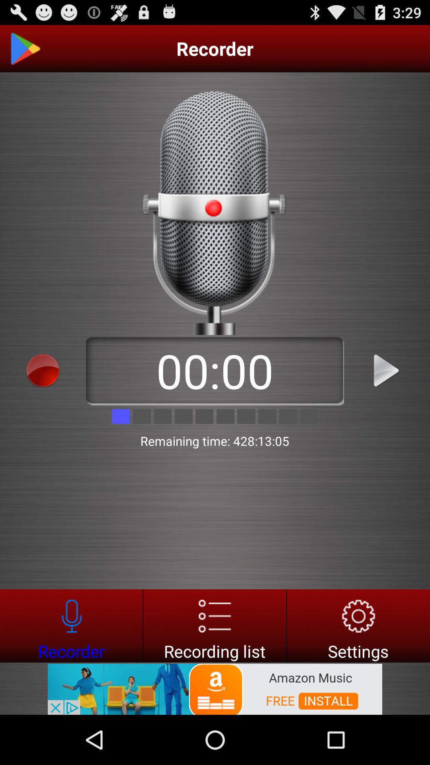  What do you see at coordinates (43, 371) in the screenshot?
I see `start recording` at bounding box center [43, 371].